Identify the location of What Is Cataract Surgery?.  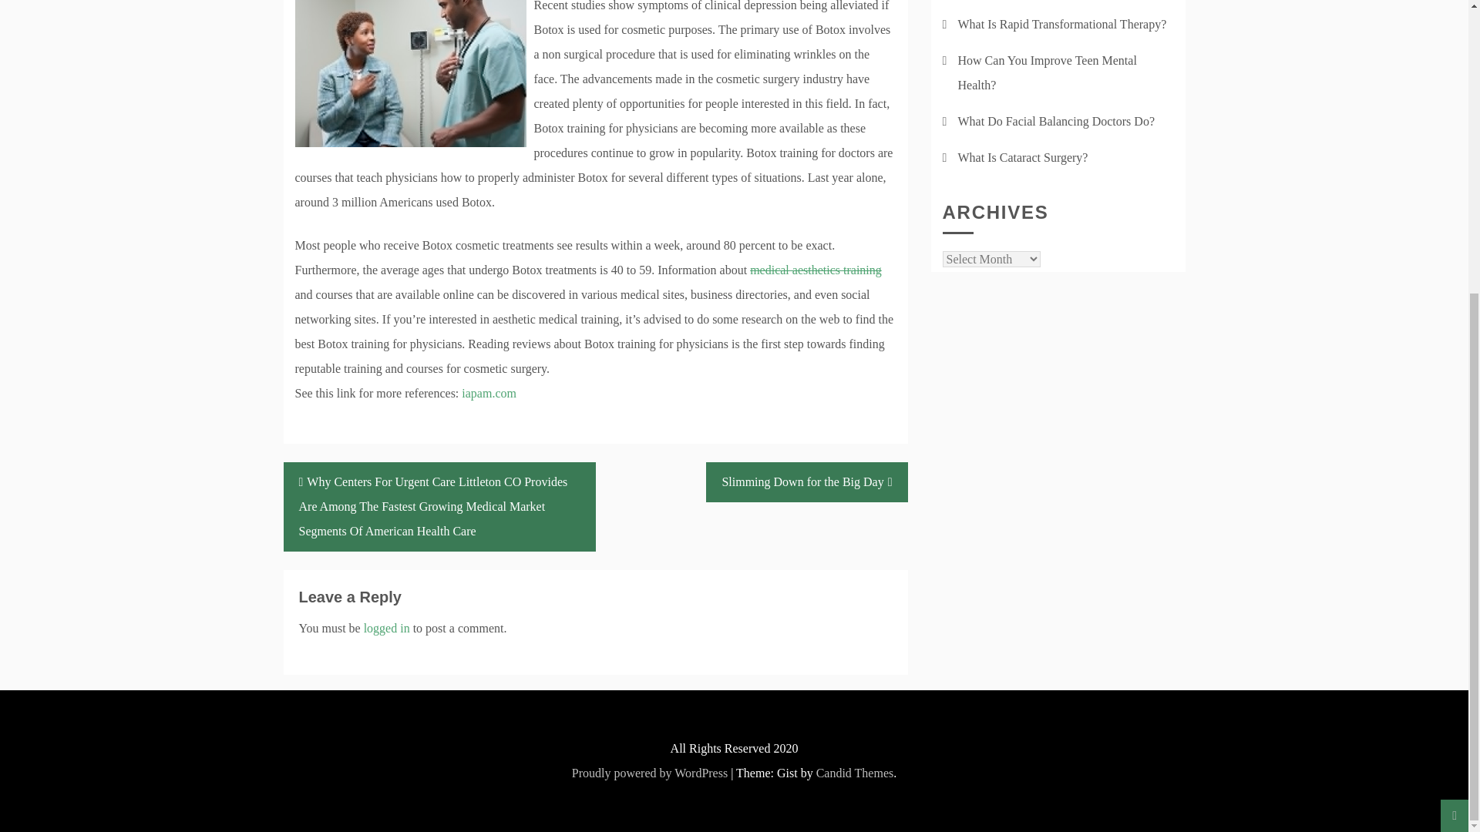
(1022, 157).